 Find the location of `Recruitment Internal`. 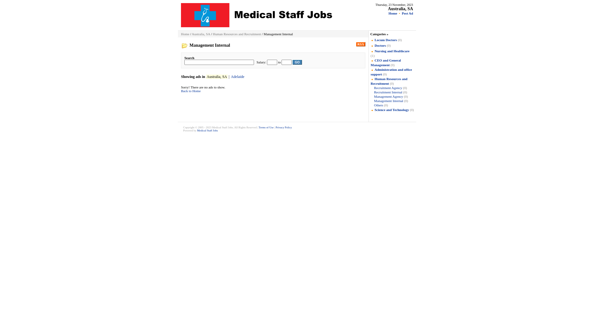

Recruitment Internal is located at coordinates (388, 92).